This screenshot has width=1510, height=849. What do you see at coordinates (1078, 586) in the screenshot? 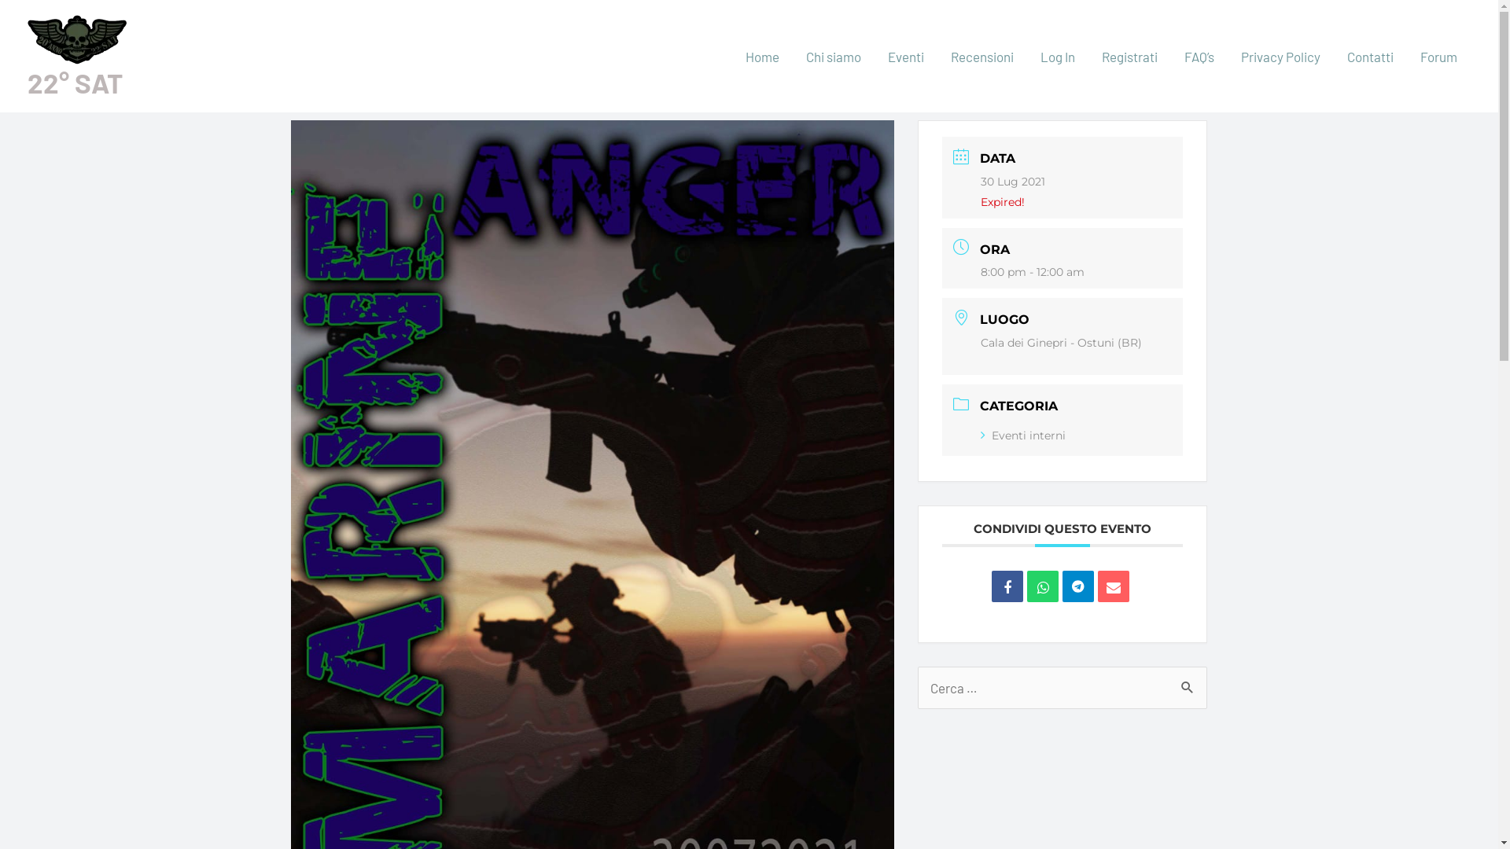
I see `Share on Telegram` at bounding box center [1078, 586].